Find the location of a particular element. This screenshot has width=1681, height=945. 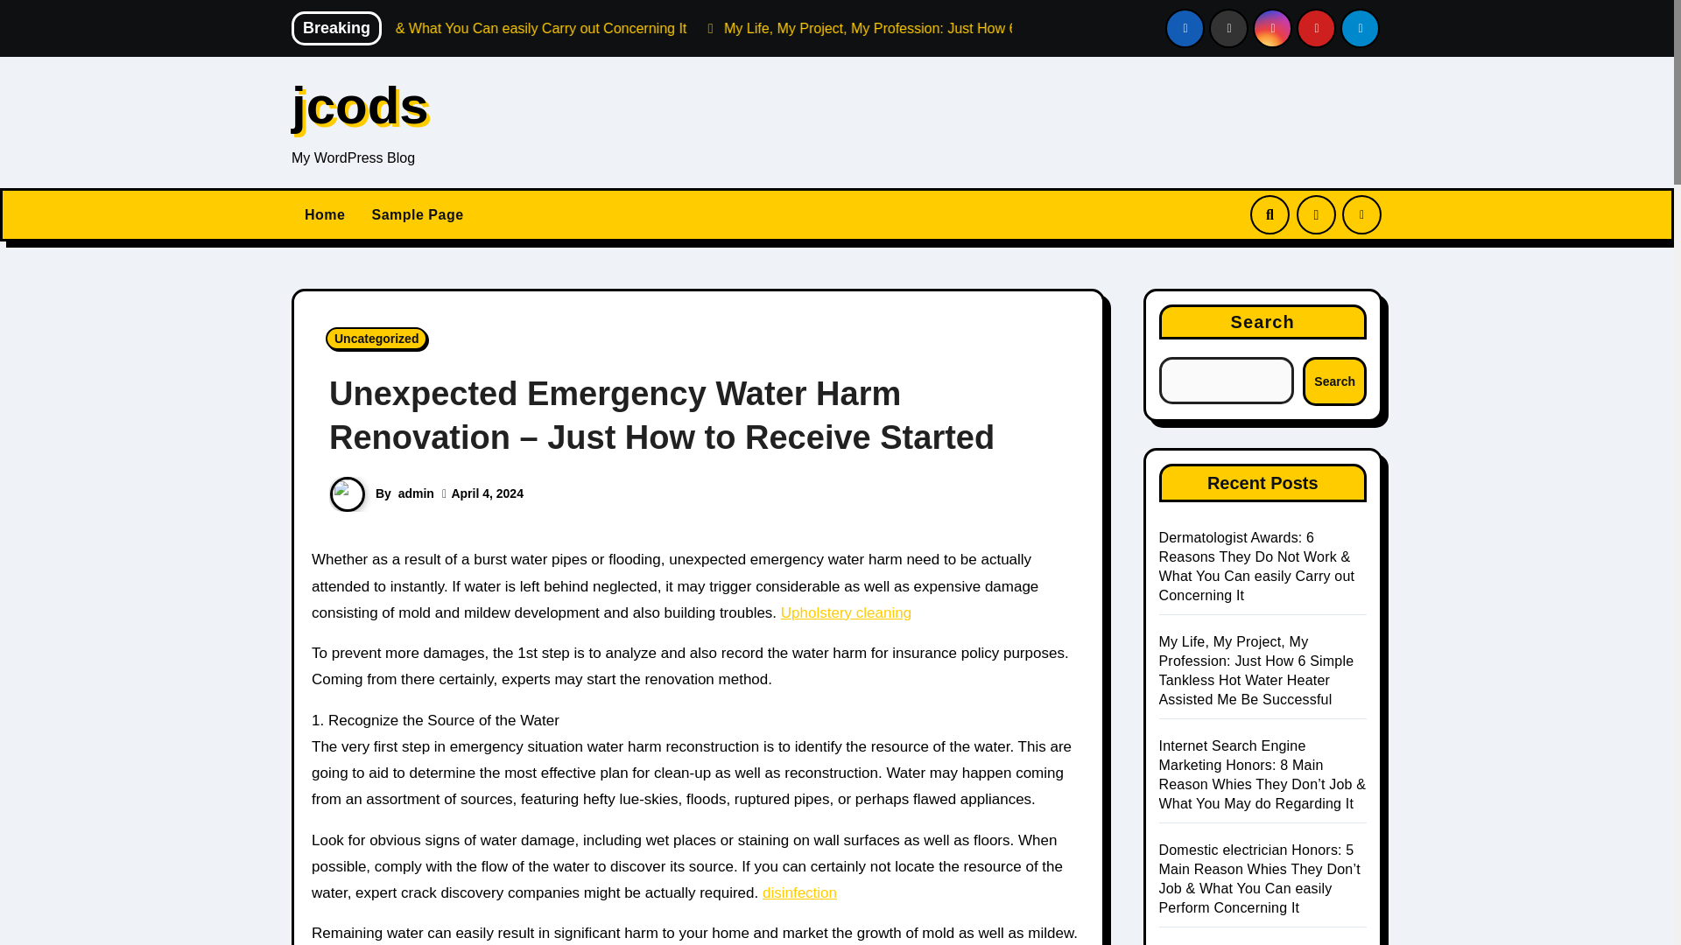

Home is located at coordinates (324, 215).